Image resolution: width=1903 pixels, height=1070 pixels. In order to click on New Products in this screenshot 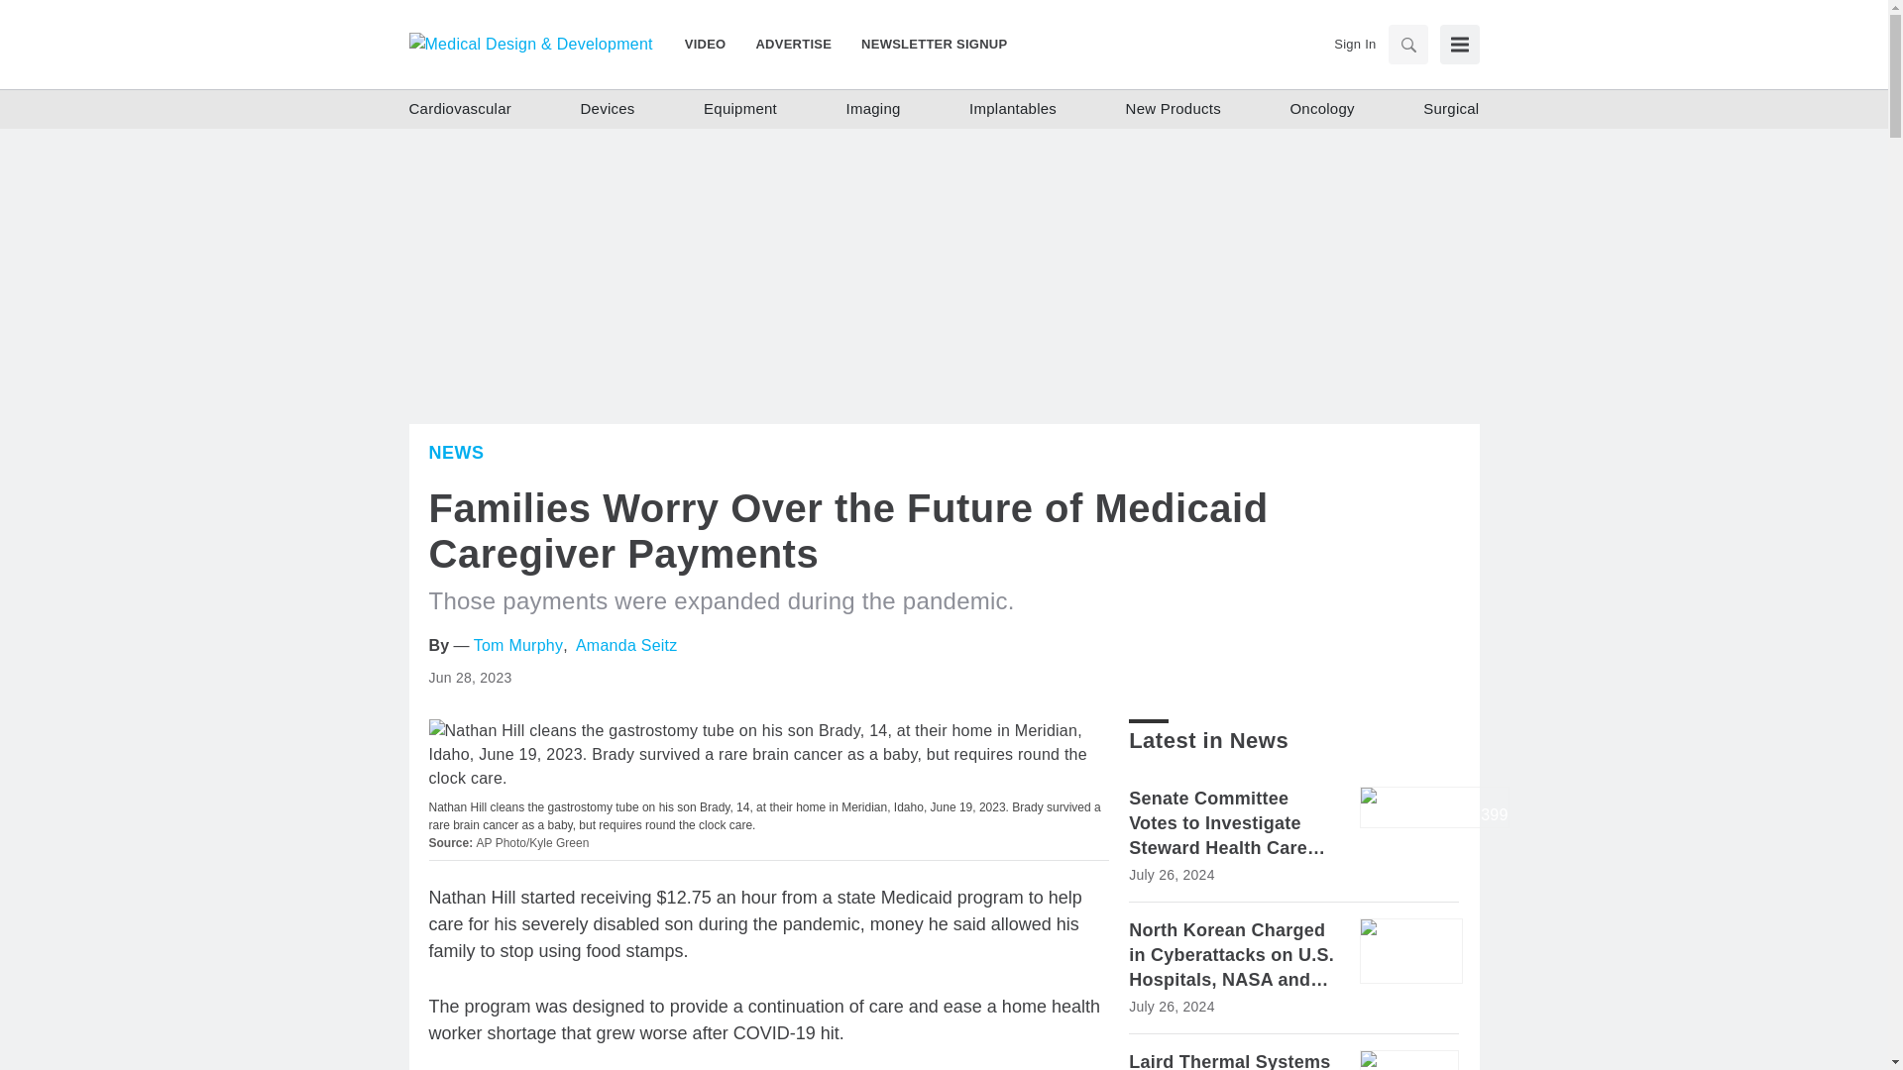, I will do `click(1174, 109)`.